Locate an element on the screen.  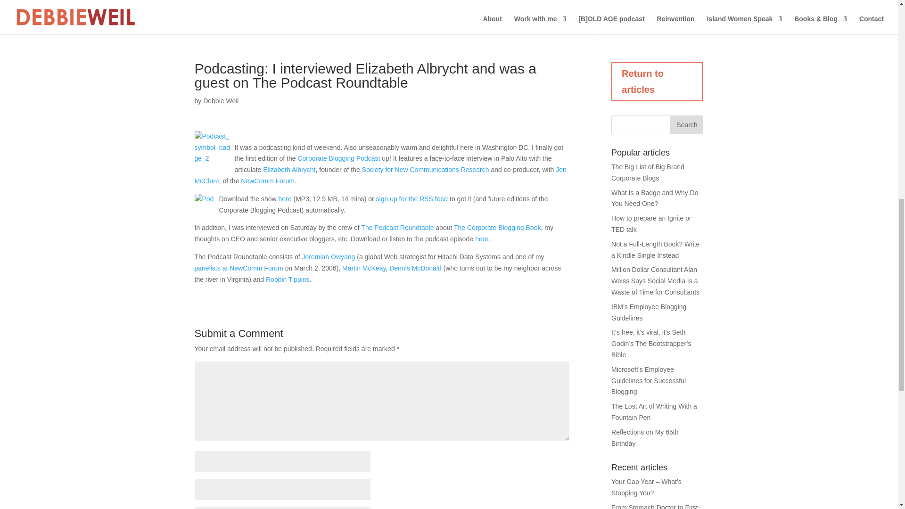
Reinvention is located at coordinates (676, 25).